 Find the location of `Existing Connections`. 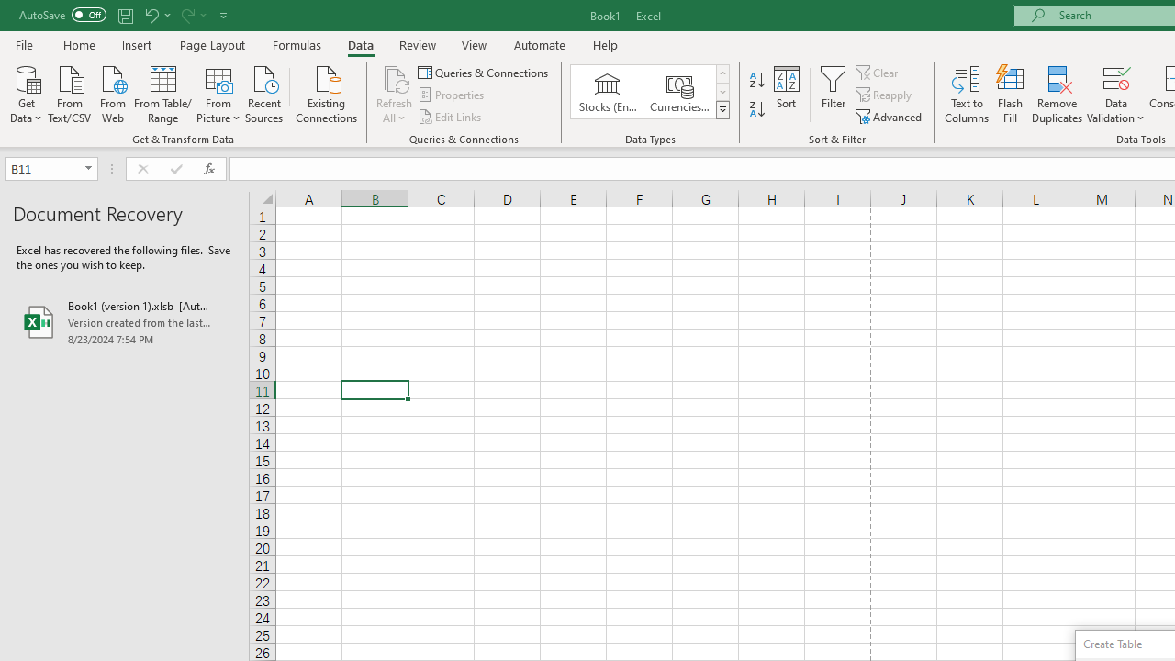

Existing Connections is located at coordinates (327, 93).